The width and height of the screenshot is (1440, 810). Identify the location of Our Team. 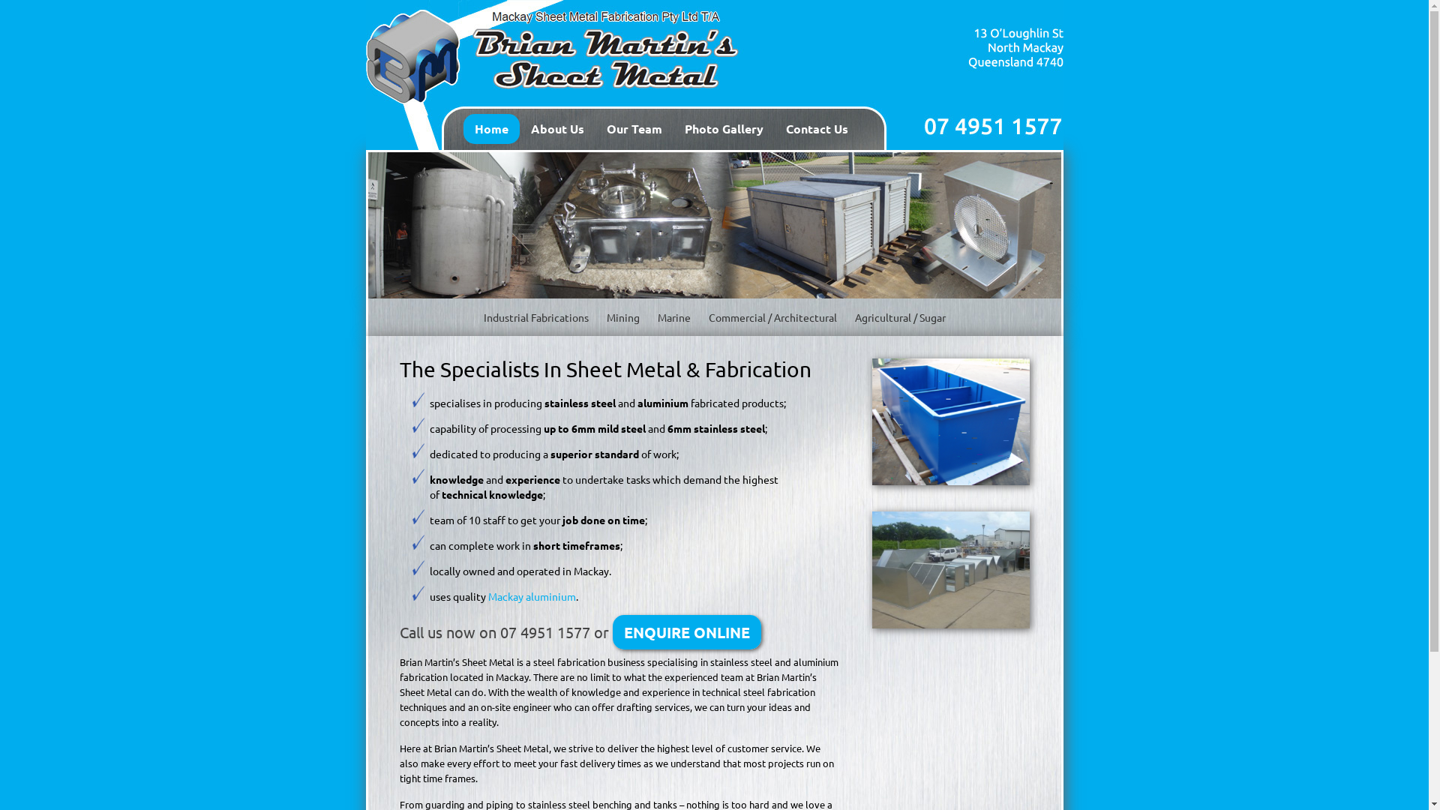
(634, 129).